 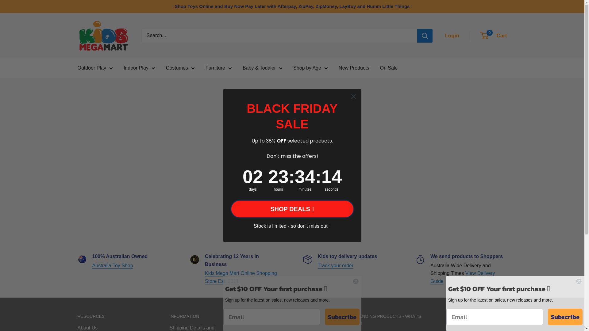 I want to click on Close dialog 1, so click(x=356, y=281).